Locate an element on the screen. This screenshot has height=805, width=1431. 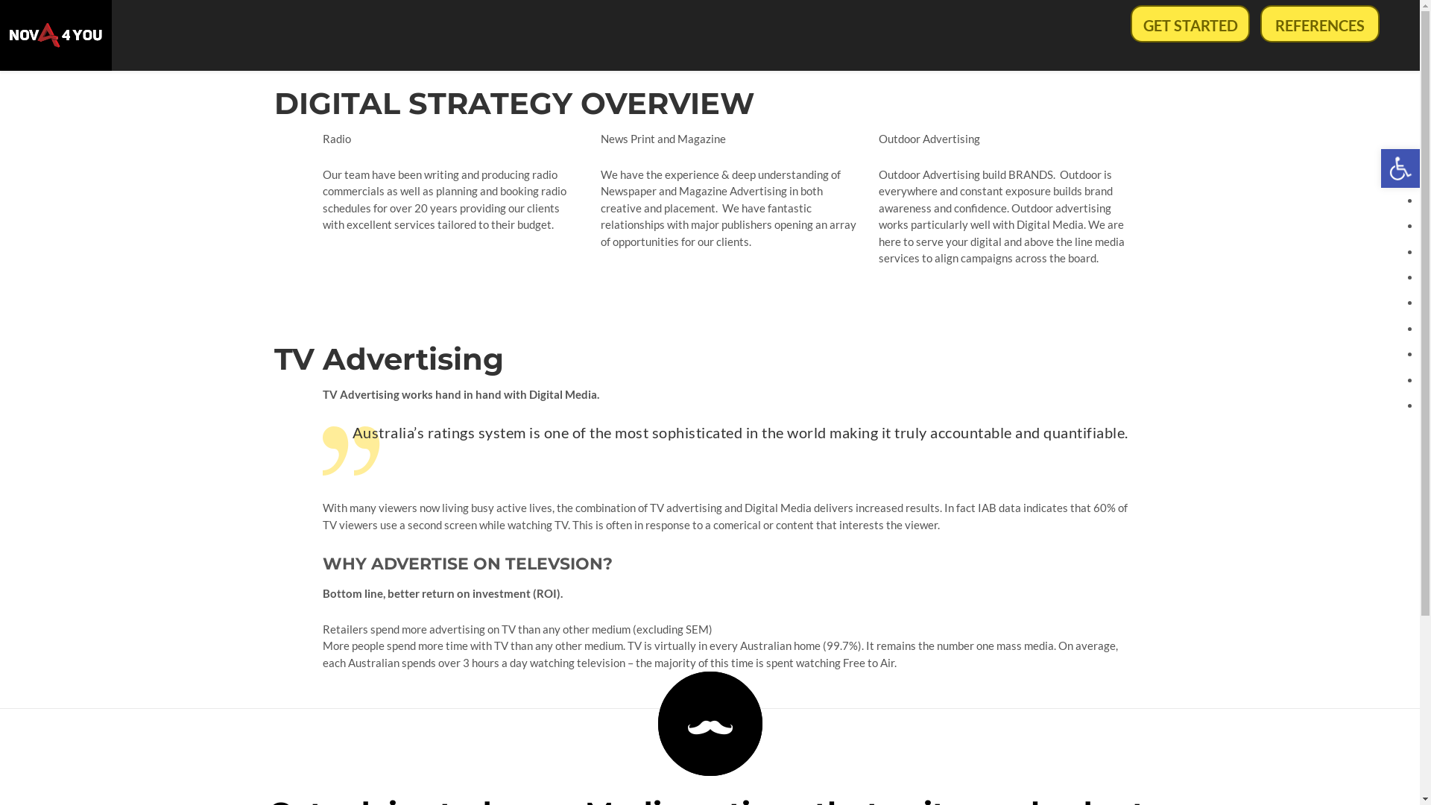
Open toolbar is located at coordinates (1400, 168).